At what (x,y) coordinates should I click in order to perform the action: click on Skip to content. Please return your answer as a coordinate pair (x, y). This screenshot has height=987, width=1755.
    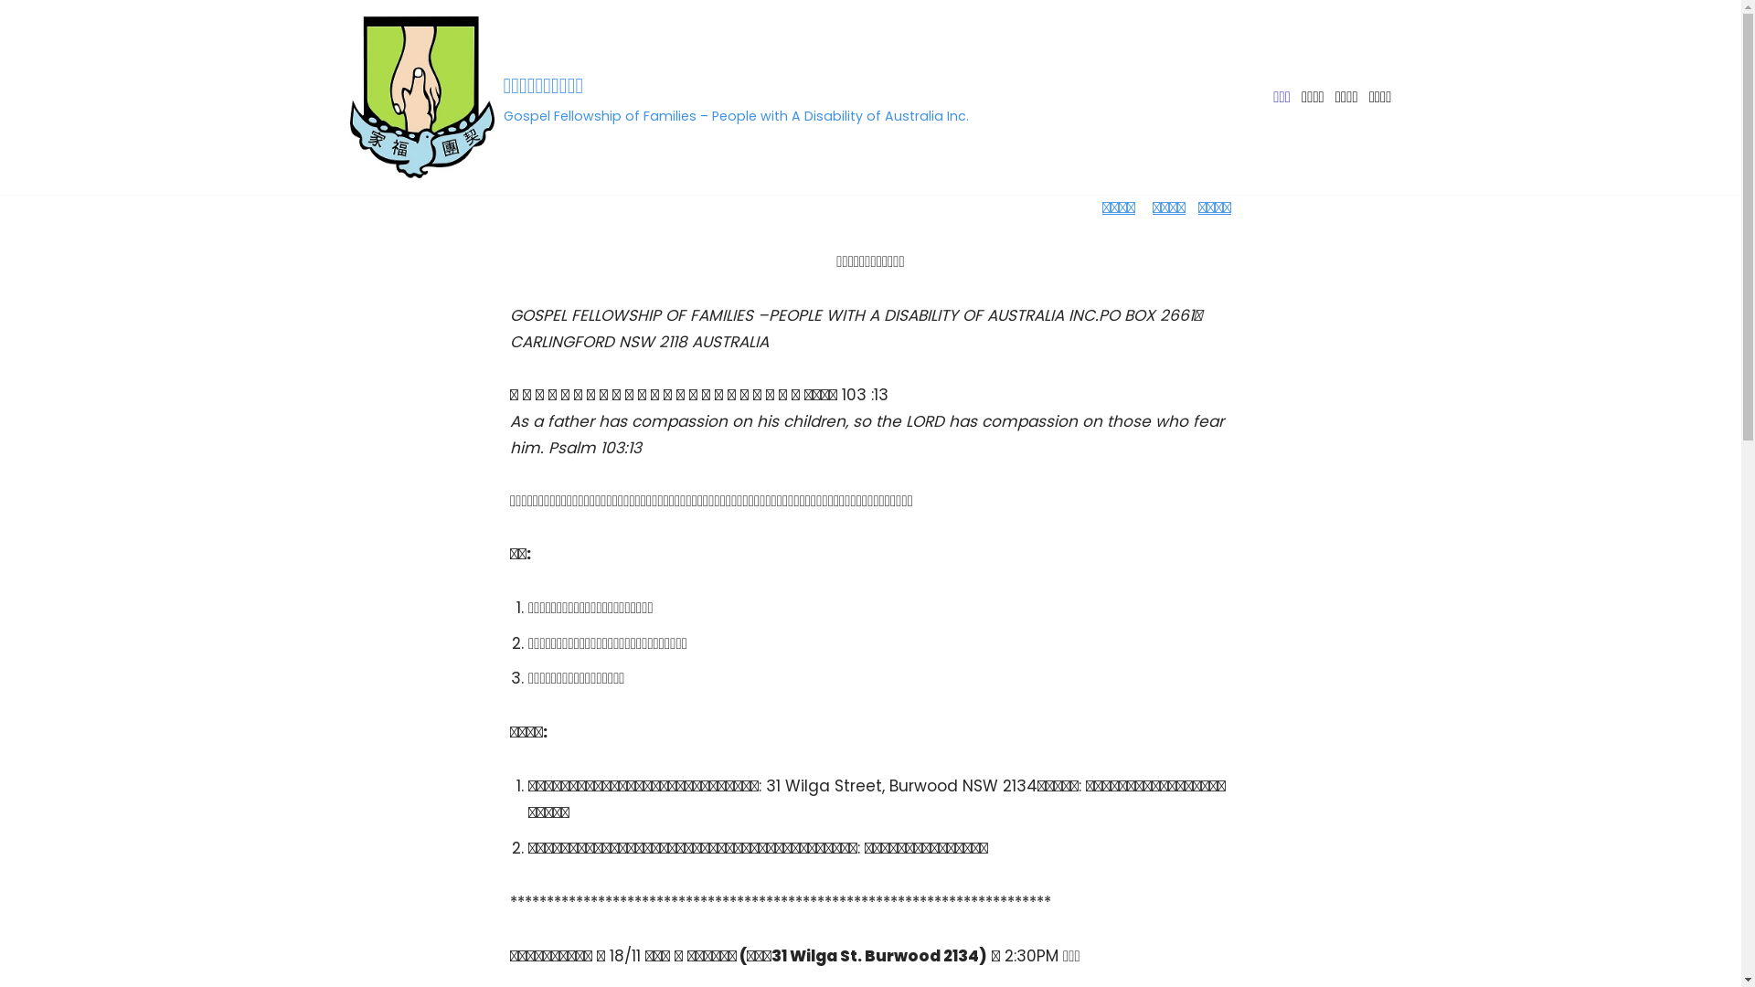
    Looking at the image, I should click on (14, 38).